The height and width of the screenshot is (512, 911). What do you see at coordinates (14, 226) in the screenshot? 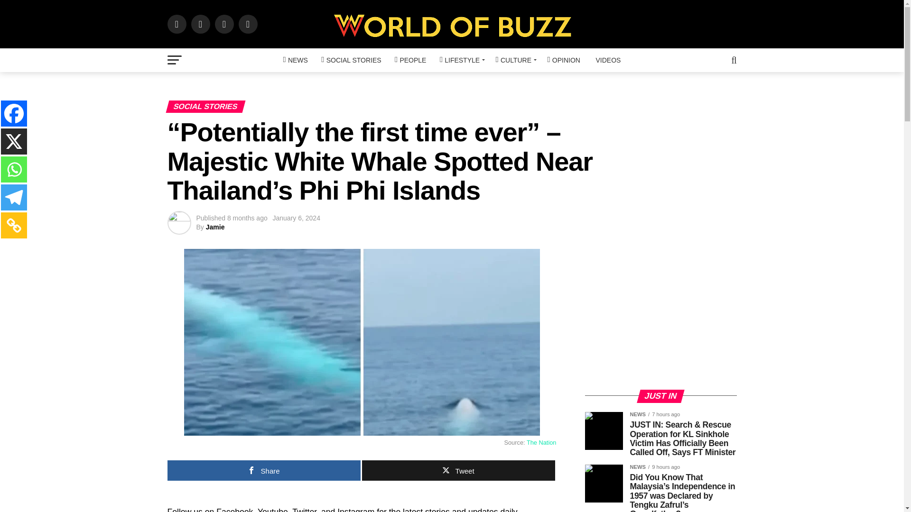
I see `Copy Link` at bounding box center [14, 226].